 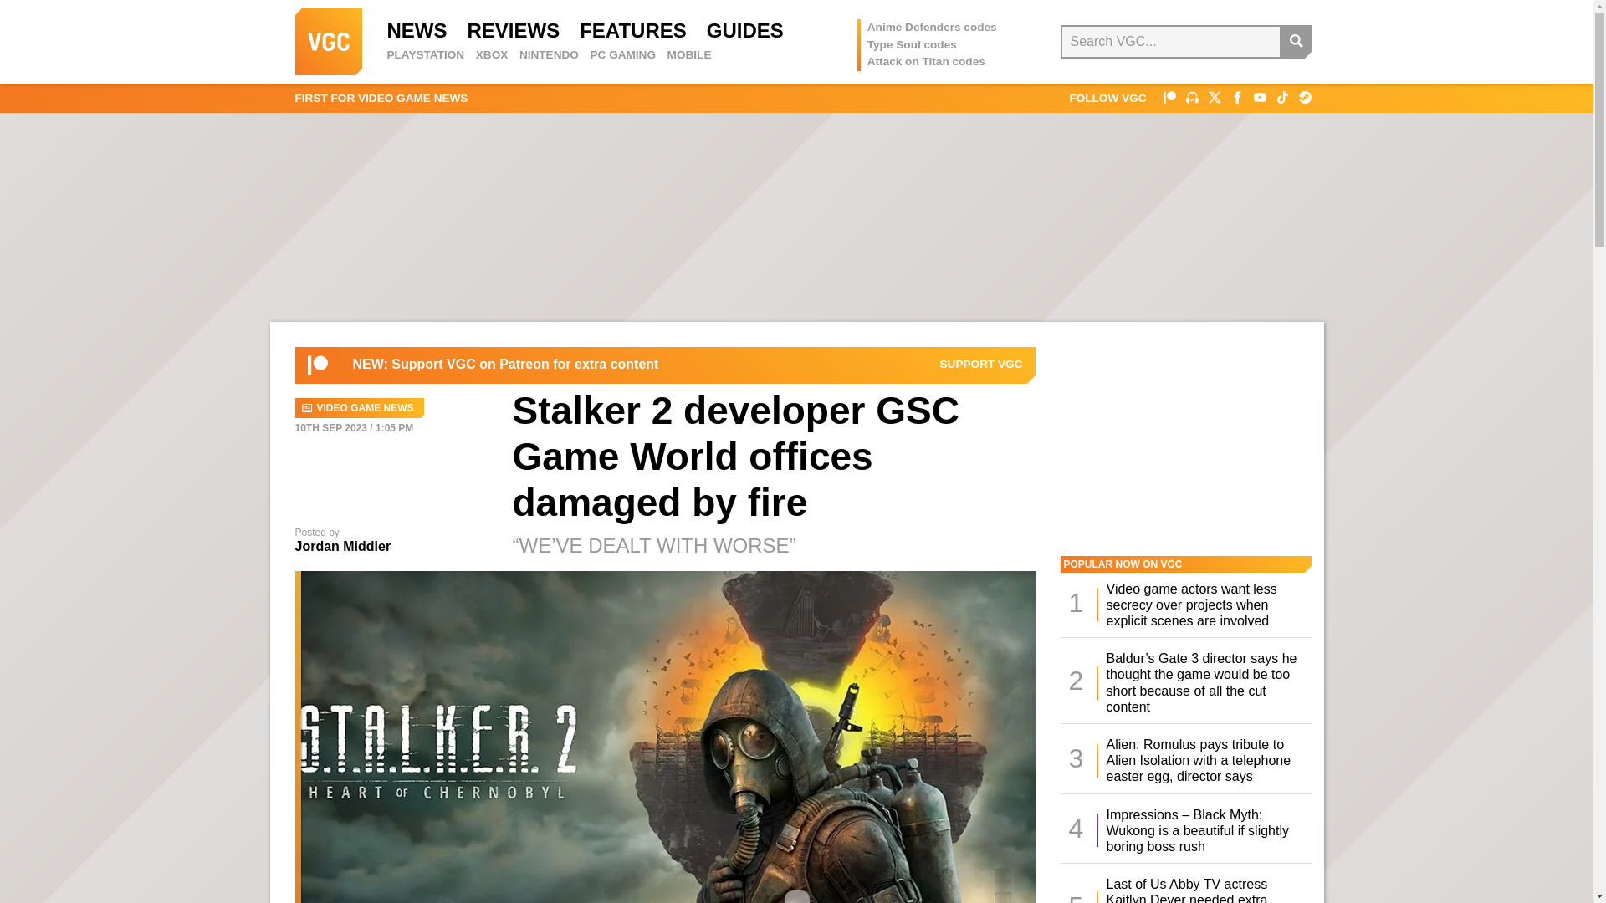 I want to click on PLAYSTATION, so click(x=425, y=55).